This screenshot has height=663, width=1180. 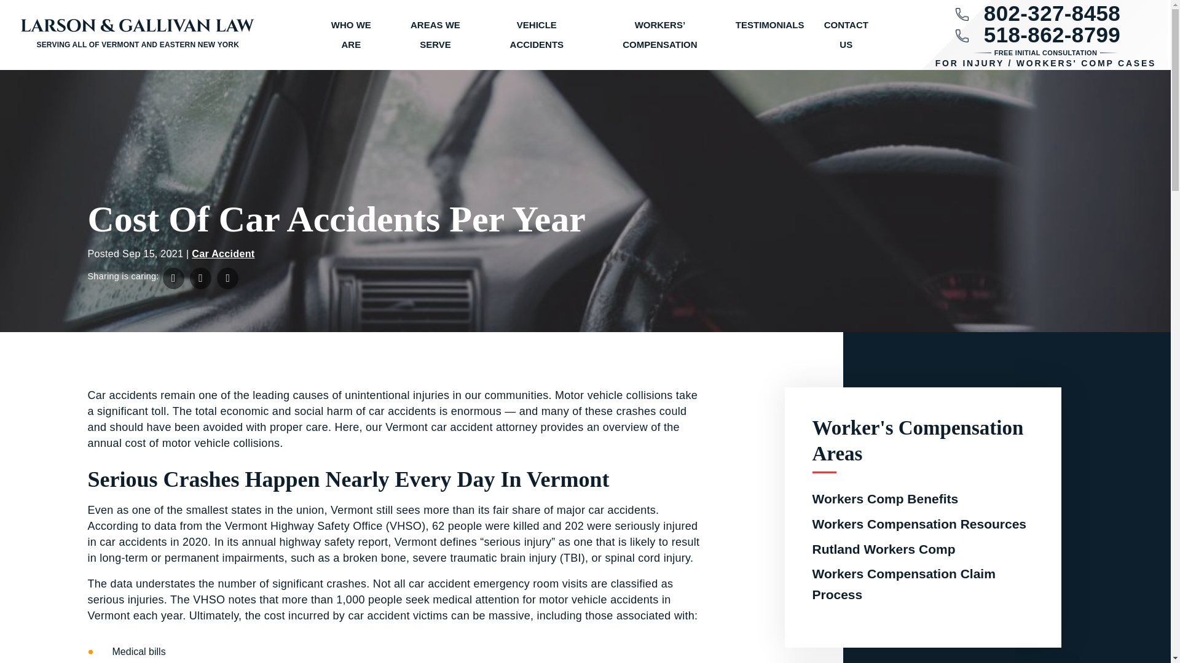 What do you see at coordinates (200, 278) in the screenshot?
I see `Share on Twitter` at bounding box center [200, 278].